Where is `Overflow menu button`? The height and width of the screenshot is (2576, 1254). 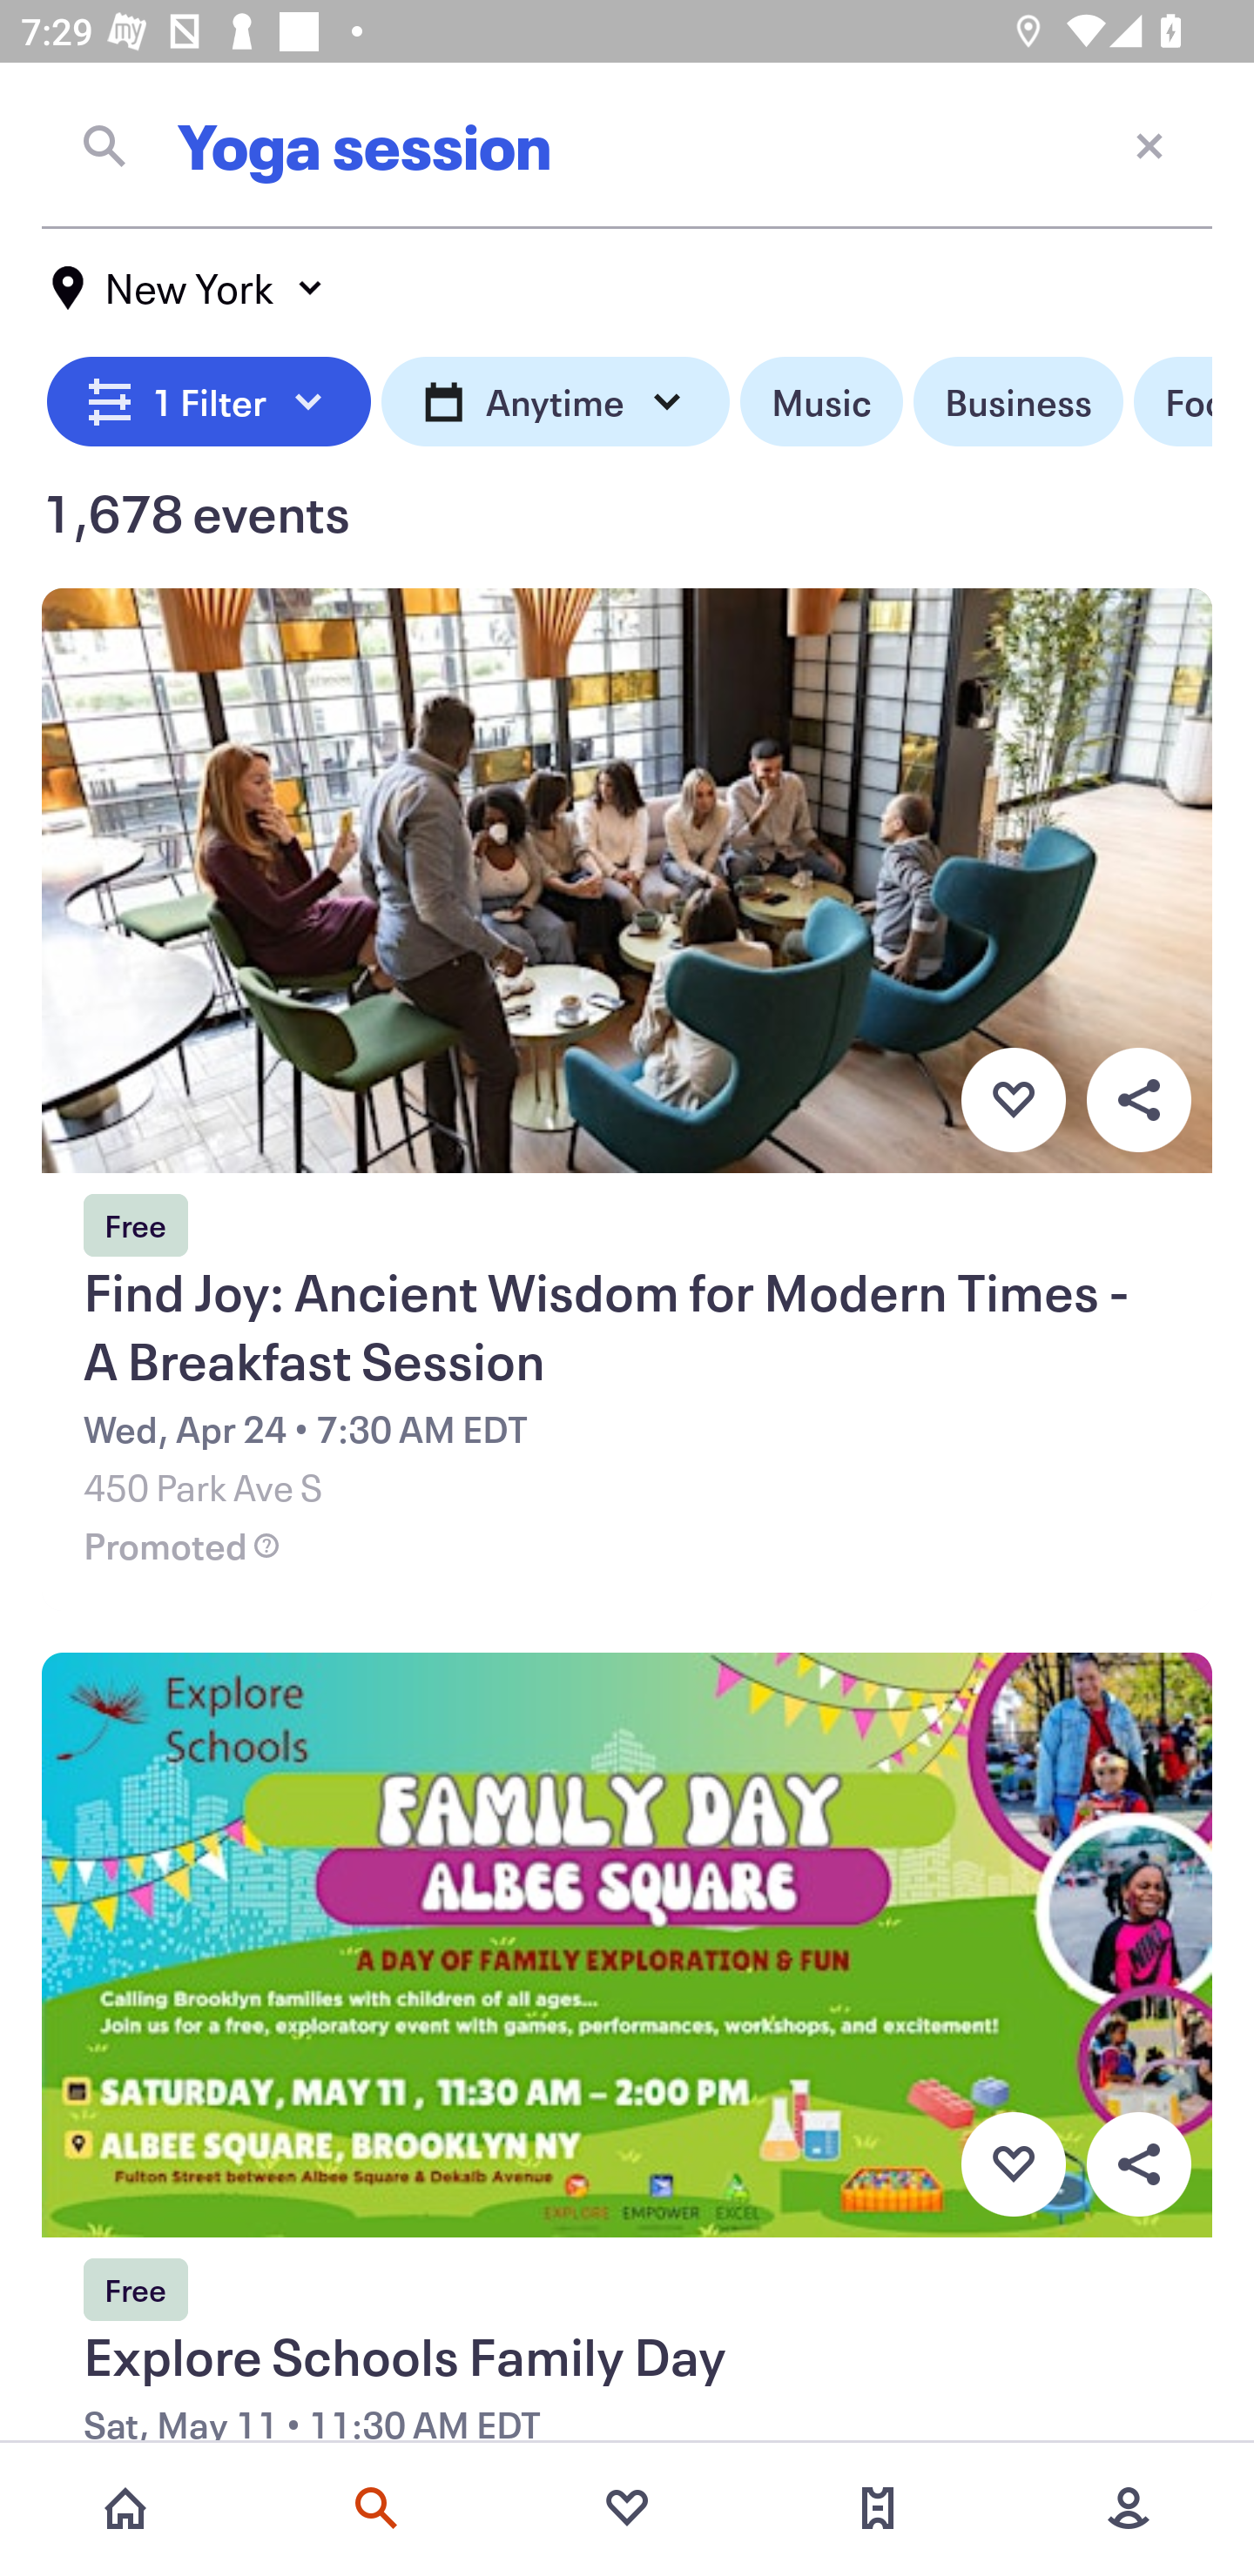
Overflow menu button is located at coordinates (1138, 2165).